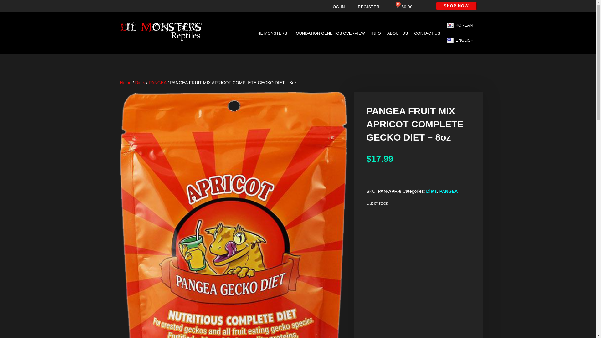 Image resolution: width=601 pixels, height=338 pixels. What do you see at coordinates (125, 83) in the screenshot?
I see `Home` at bounding box center [125, 83].